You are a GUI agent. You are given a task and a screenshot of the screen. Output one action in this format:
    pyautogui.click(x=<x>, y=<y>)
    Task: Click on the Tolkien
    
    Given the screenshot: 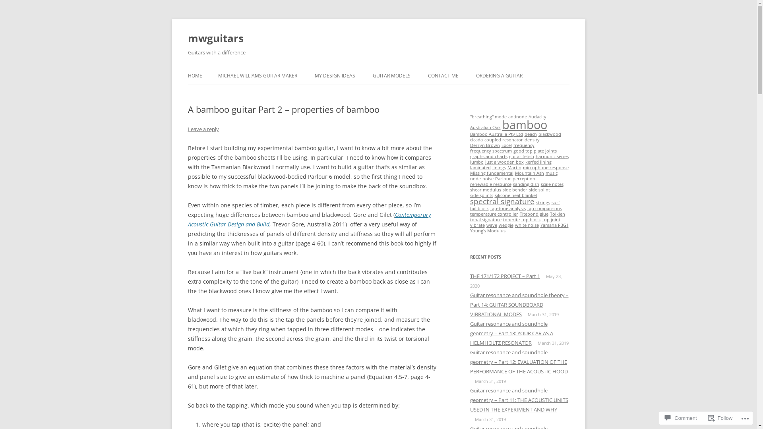 What is the action you would take?
    pyautogui.click(x=558, y=214)
    